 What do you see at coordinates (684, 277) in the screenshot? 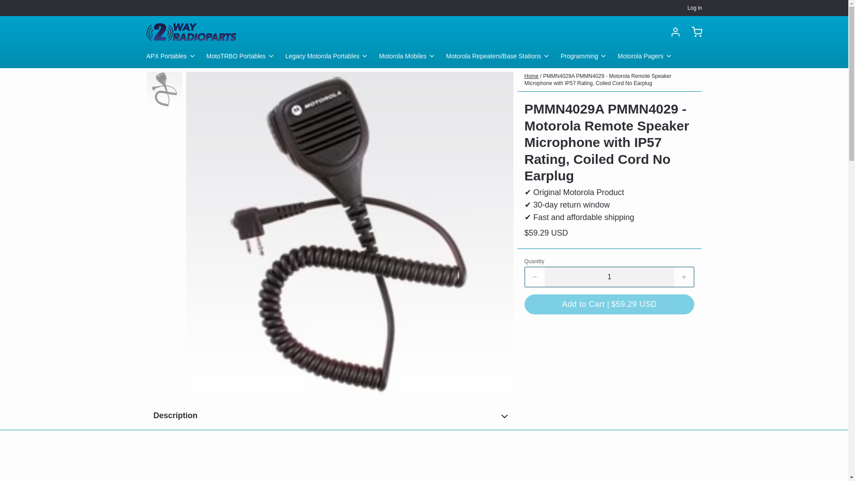
I see `Increase quantity` at bounding box center [684, 277].